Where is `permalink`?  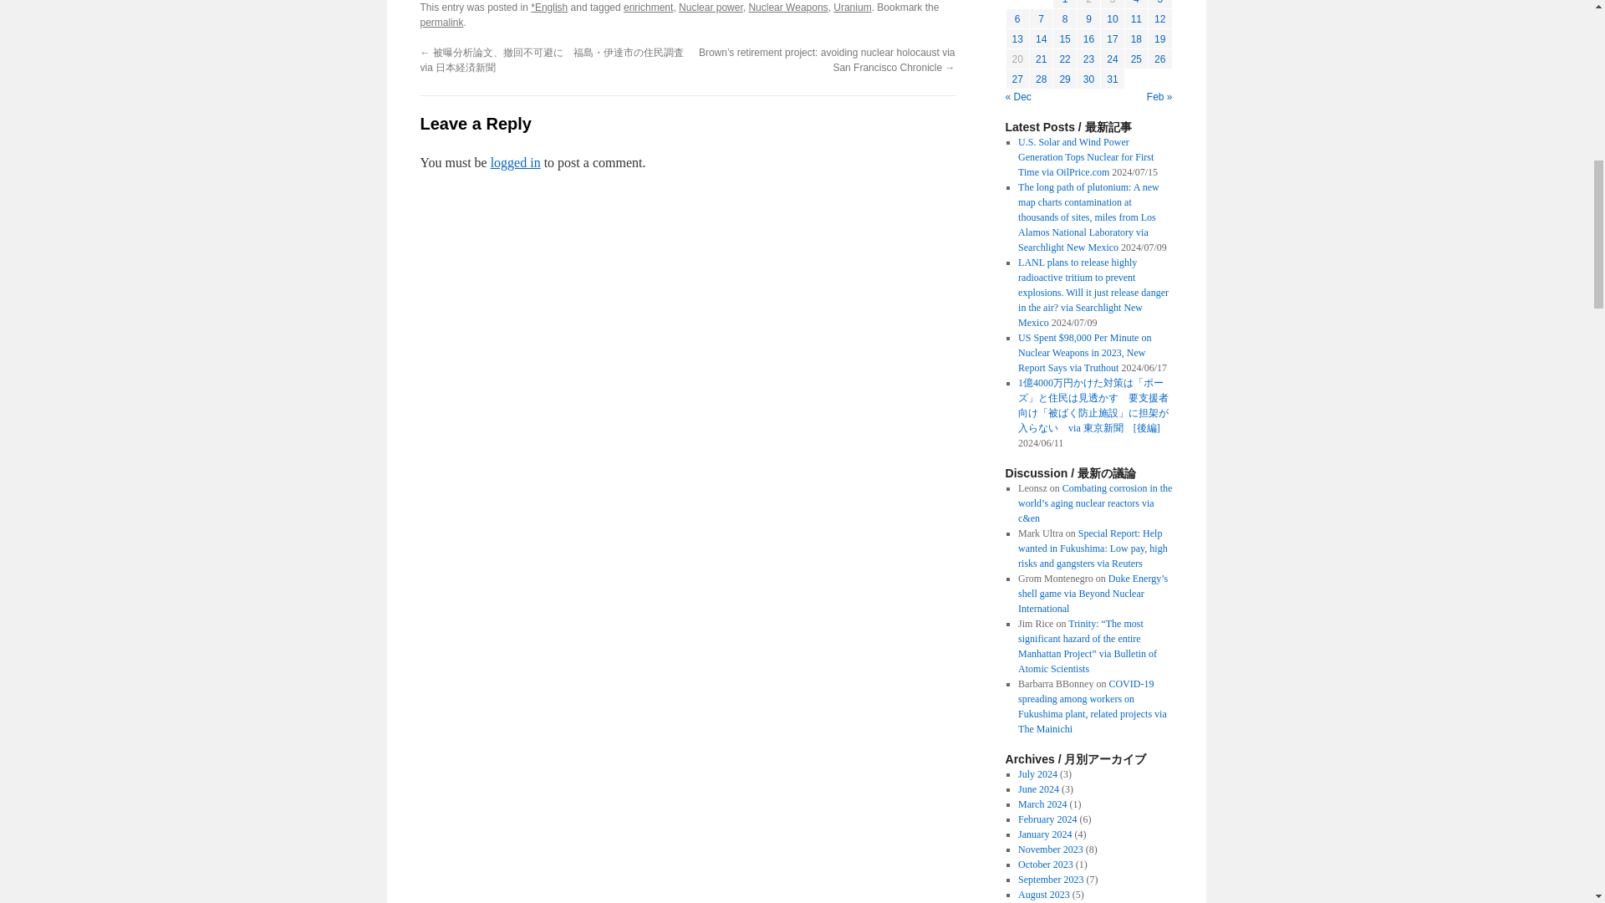 permalink is located at coordinates (441, 22).